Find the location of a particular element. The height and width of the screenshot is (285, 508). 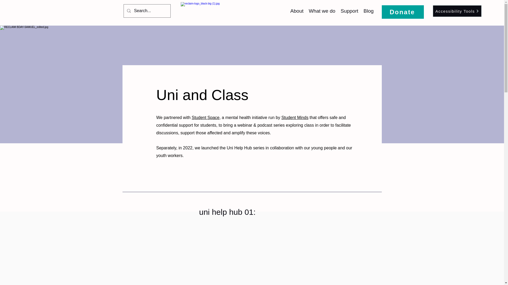

What we do is located at coordinates (322, 11).